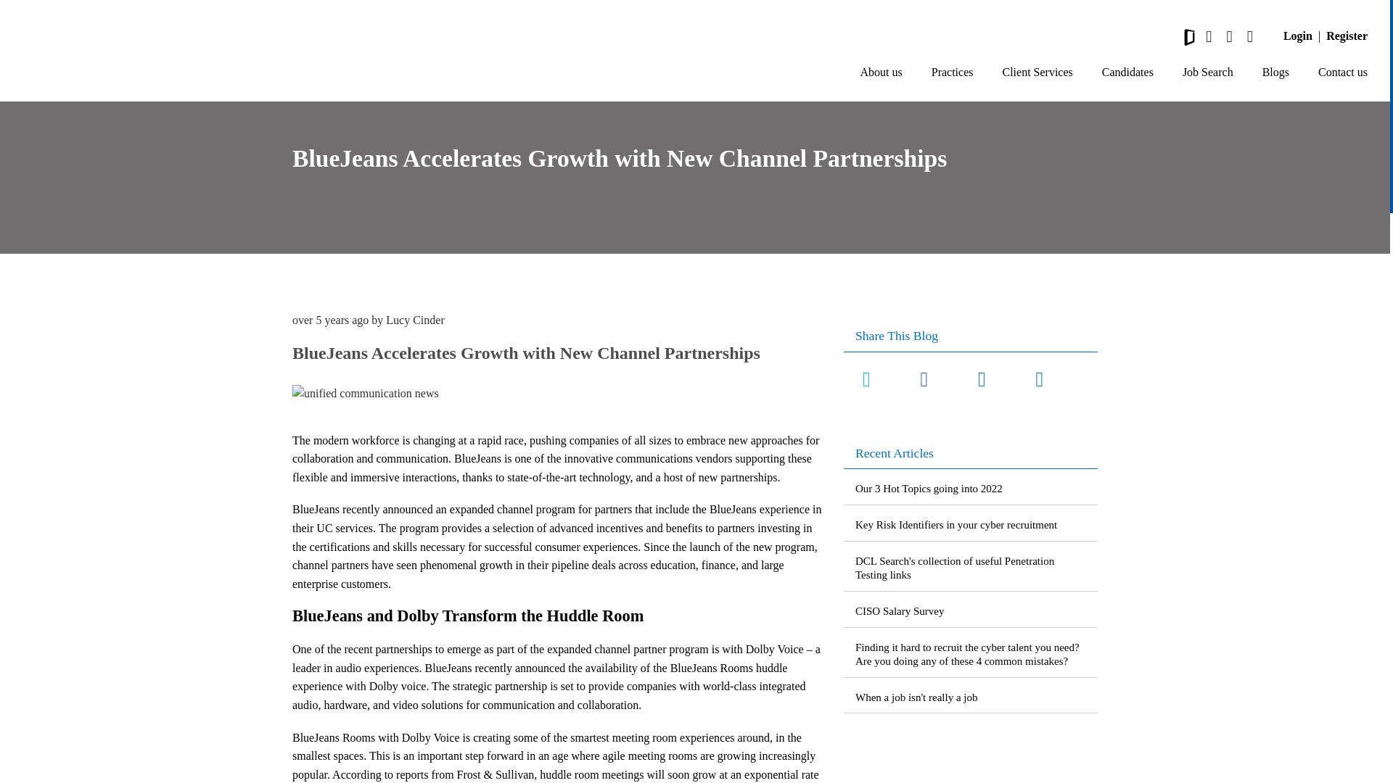 The height and width of the screenshot is (783, 1393). I want to click on Twitter, so click(866, 380).